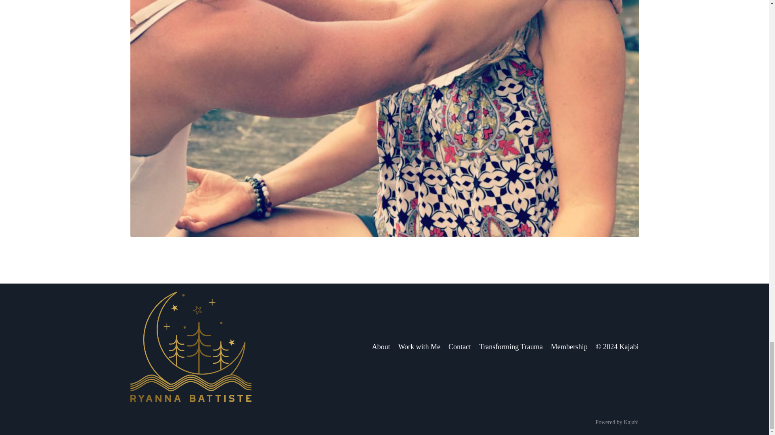 The height and width of the screenshot is (435, 775). Describe the element at coordinates (381, 346) in the screenshot. I see `About` at that location.